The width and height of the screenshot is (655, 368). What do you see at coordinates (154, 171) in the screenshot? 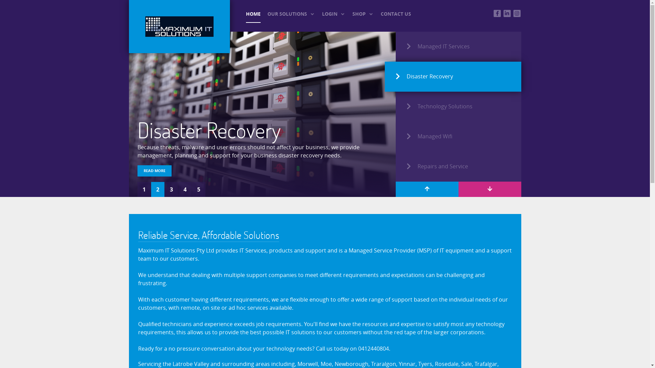
I see `READ MORE` at bounding box center [154, 171].